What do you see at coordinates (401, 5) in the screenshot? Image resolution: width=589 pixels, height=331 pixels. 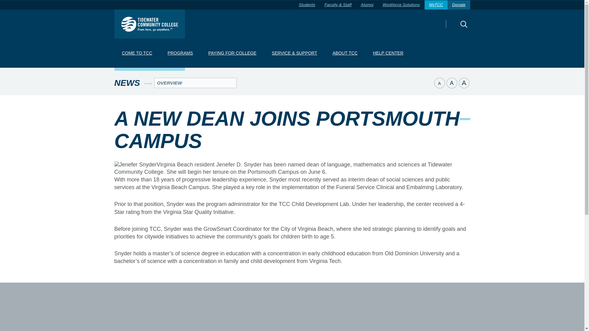 I see `Workforce Solutions` at bounding box center [401, 5].